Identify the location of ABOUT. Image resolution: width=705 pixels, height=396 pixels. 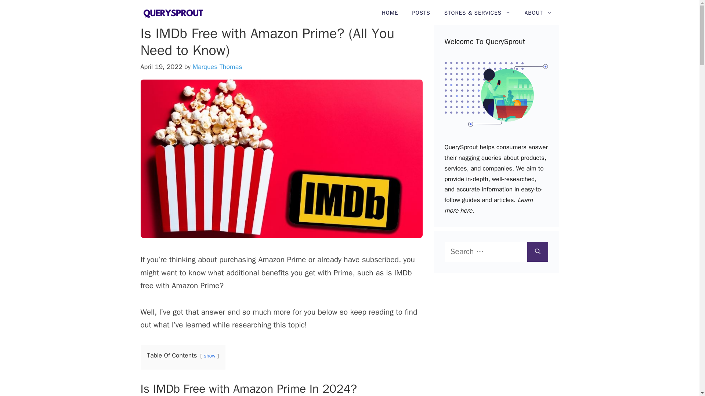
(538, 13).